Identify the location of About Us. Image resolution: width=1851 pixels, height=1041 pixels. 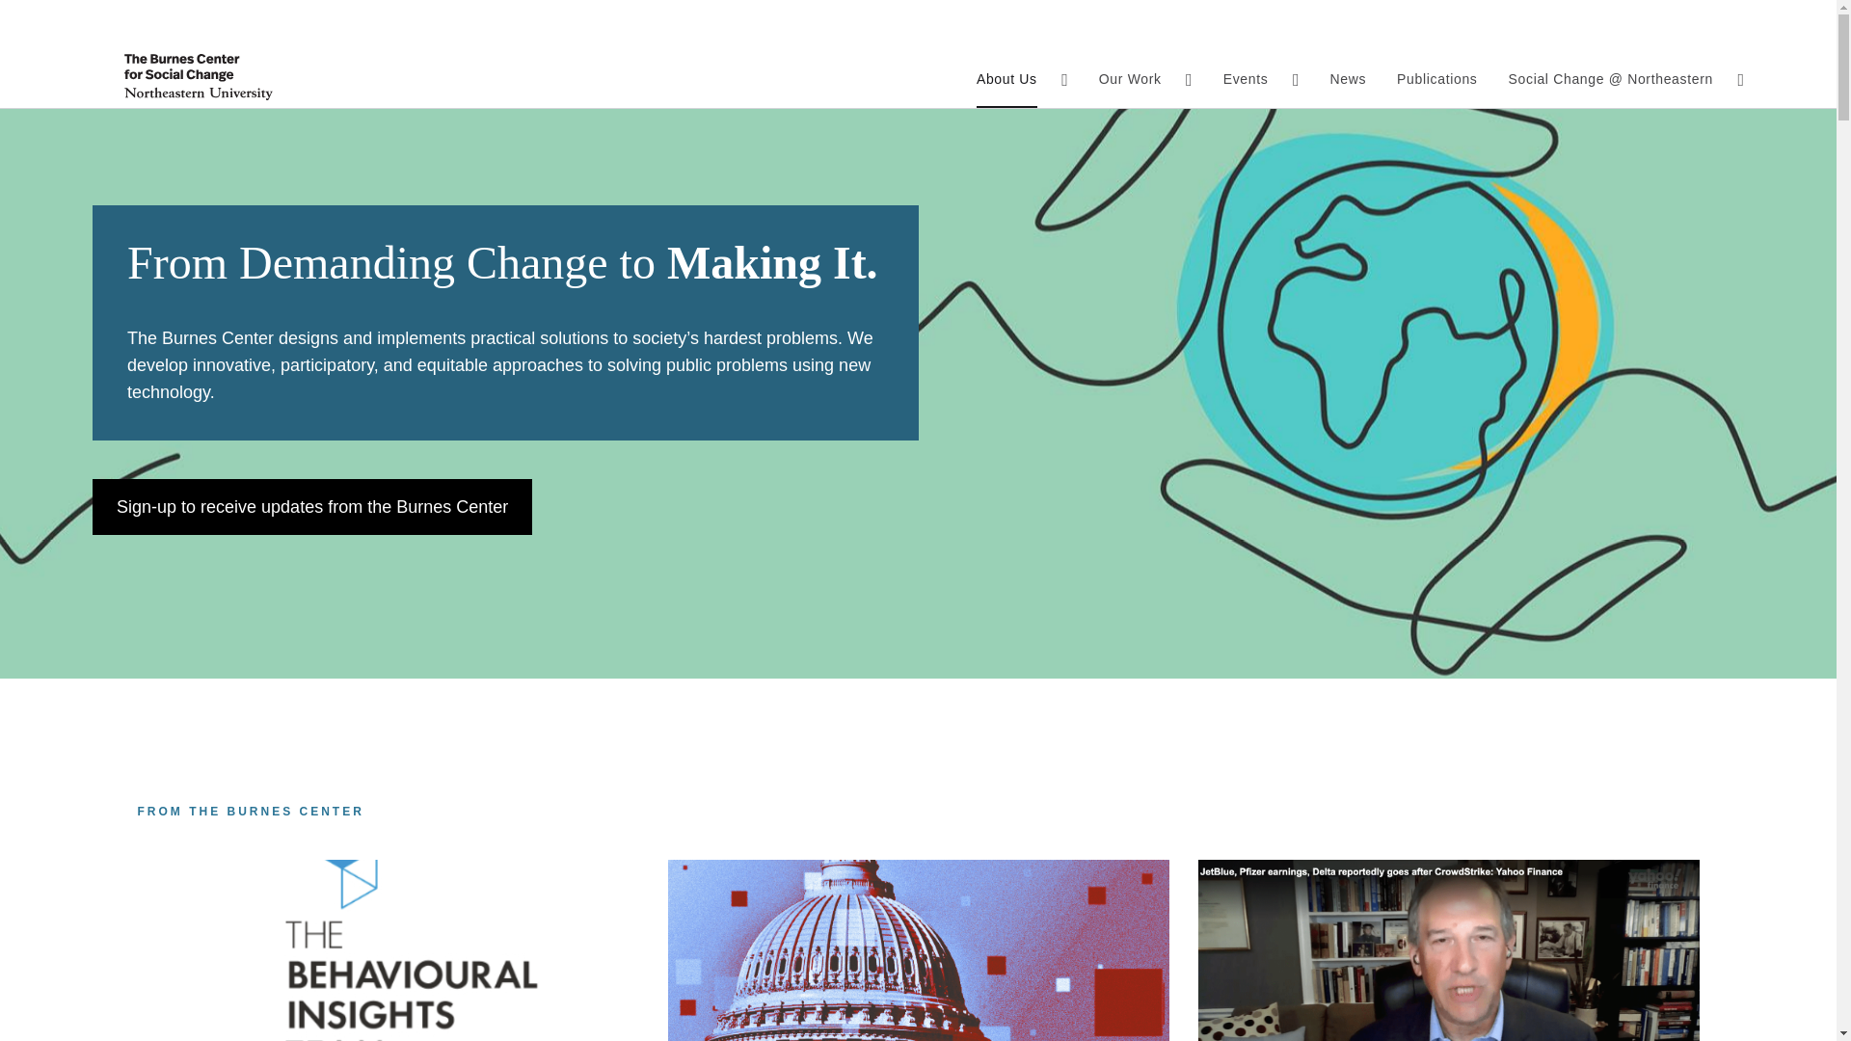
(1006, 77).